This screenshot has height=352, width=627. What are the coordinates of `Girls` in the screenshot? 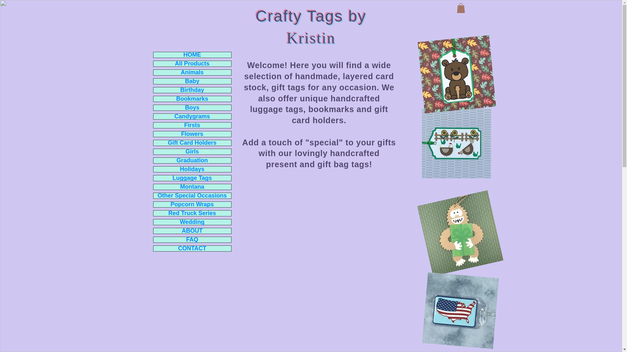 It's located at (192, 152).